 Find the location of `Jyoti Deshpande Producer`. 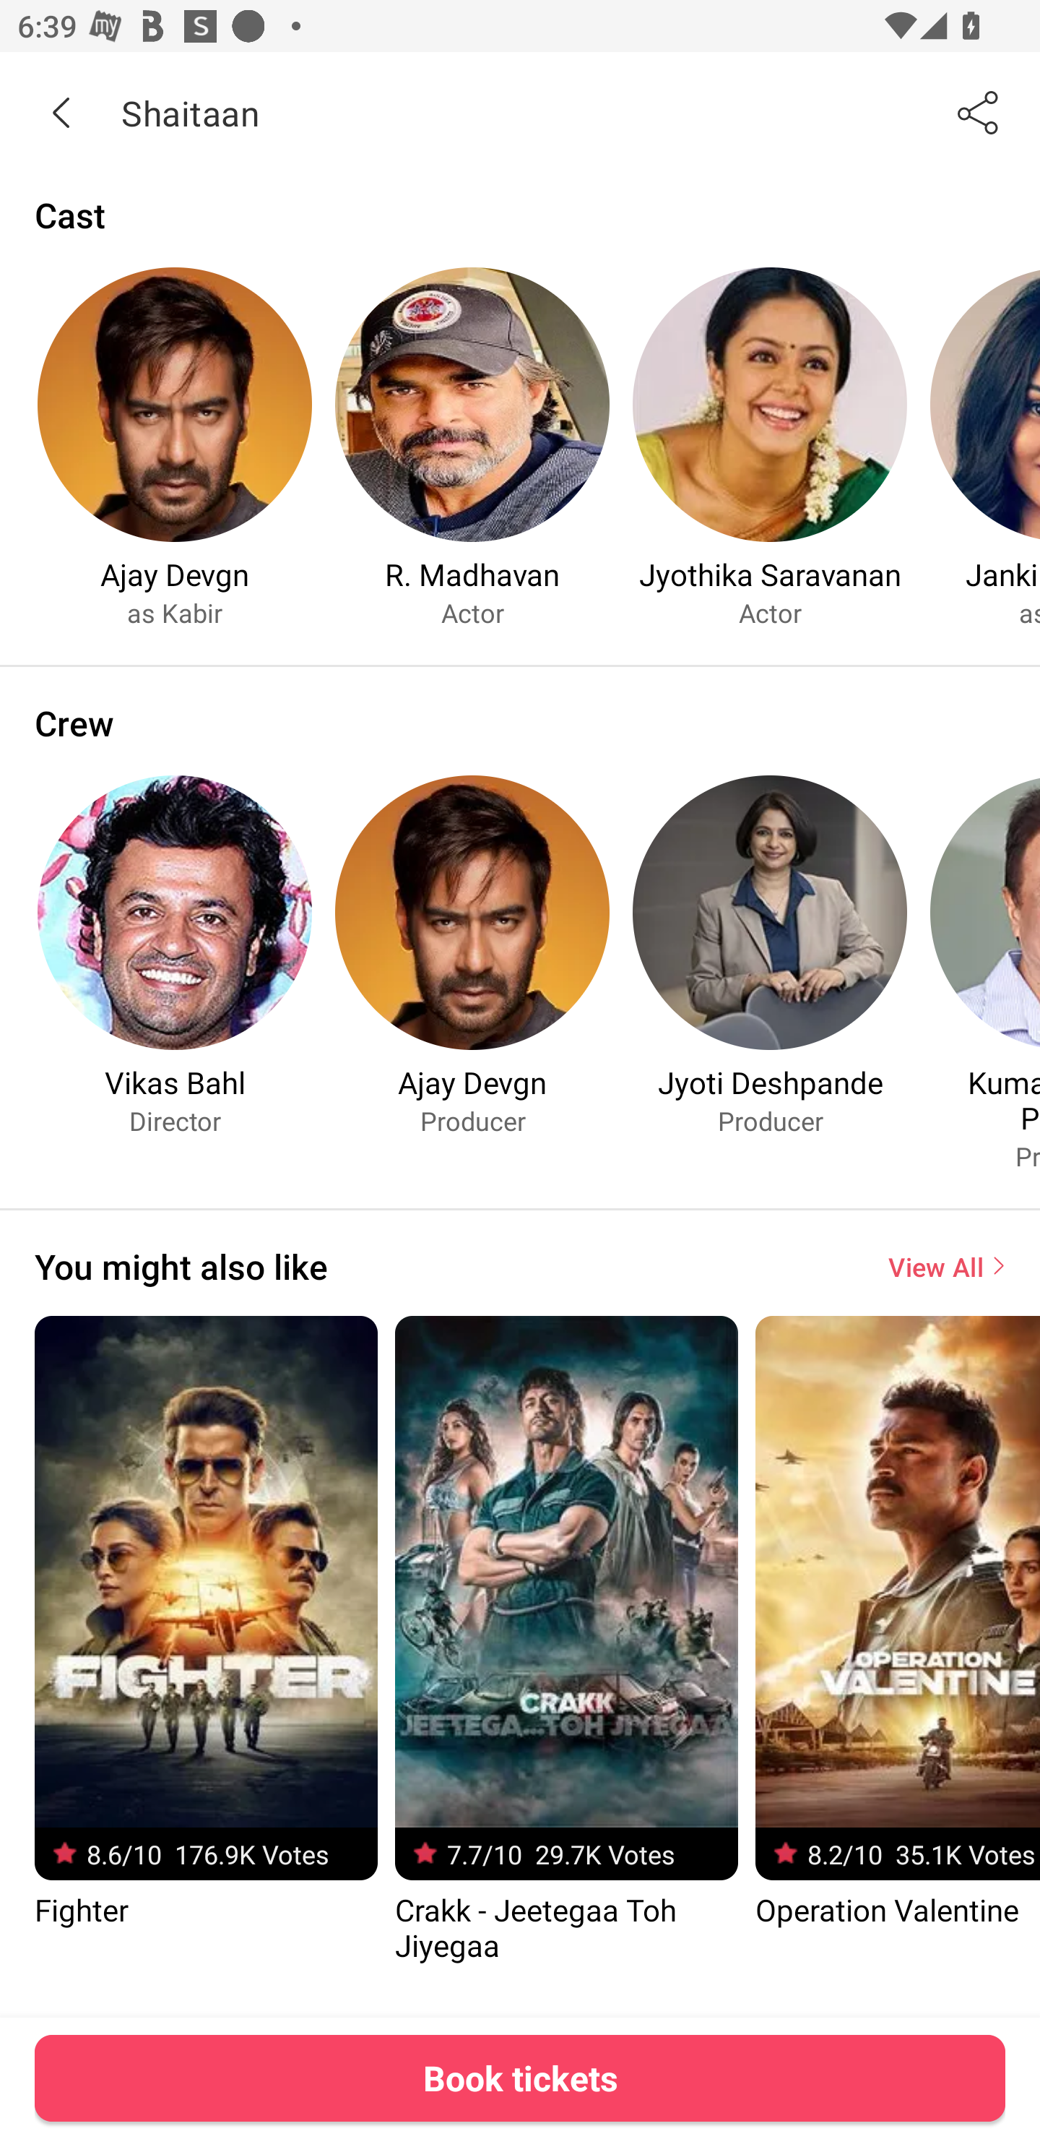

Jyoti Deshpande Producer is located at coordinates (770, 955).